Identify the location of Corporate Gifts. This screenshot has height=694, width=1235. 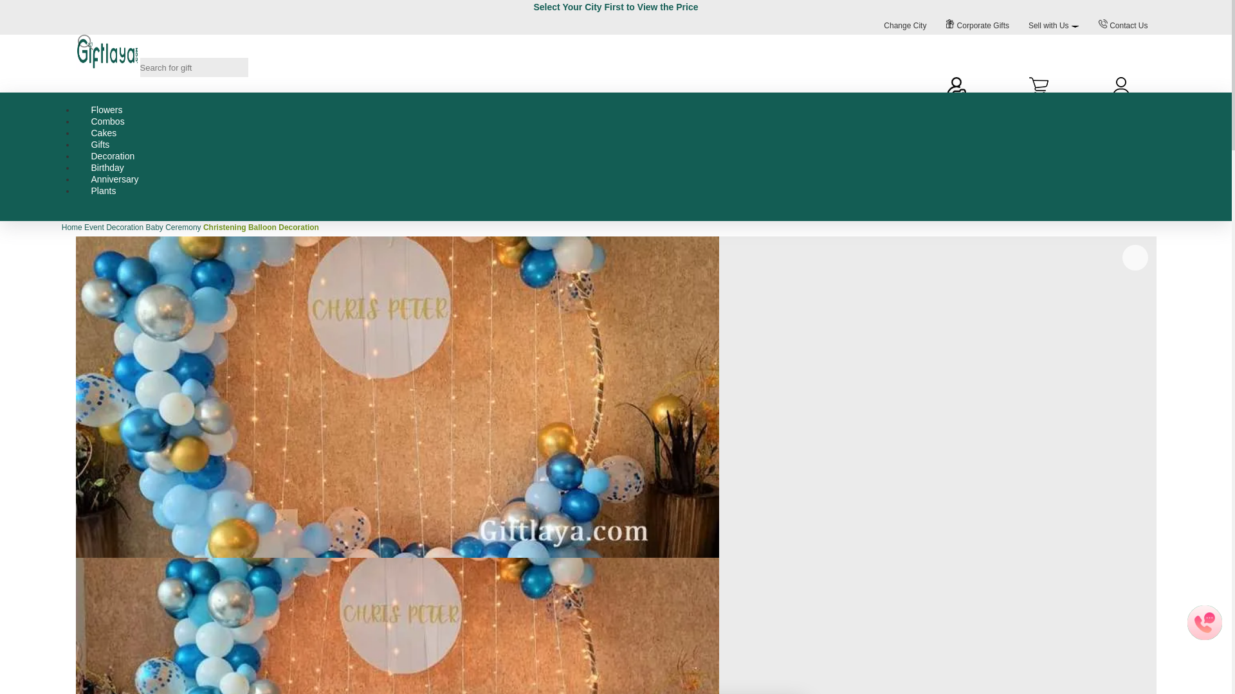
(978, 25).